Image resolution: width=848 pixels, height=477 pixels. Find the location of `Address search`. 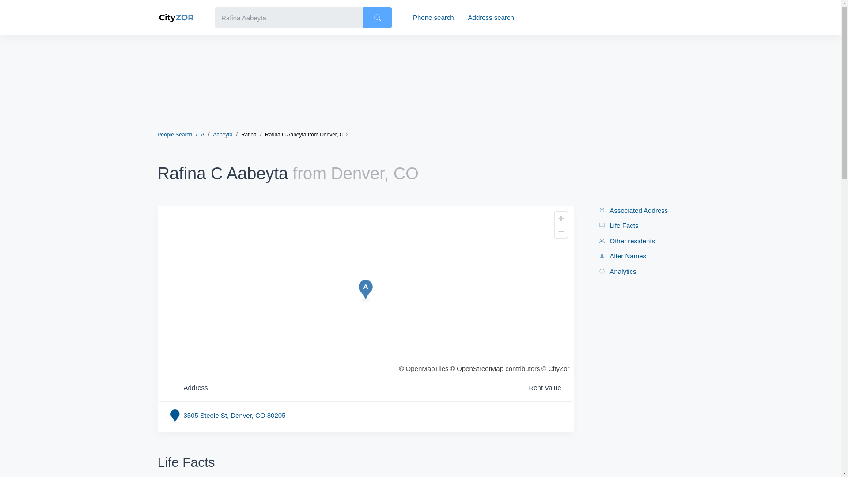

Address search is located at coordinates (491, 18).